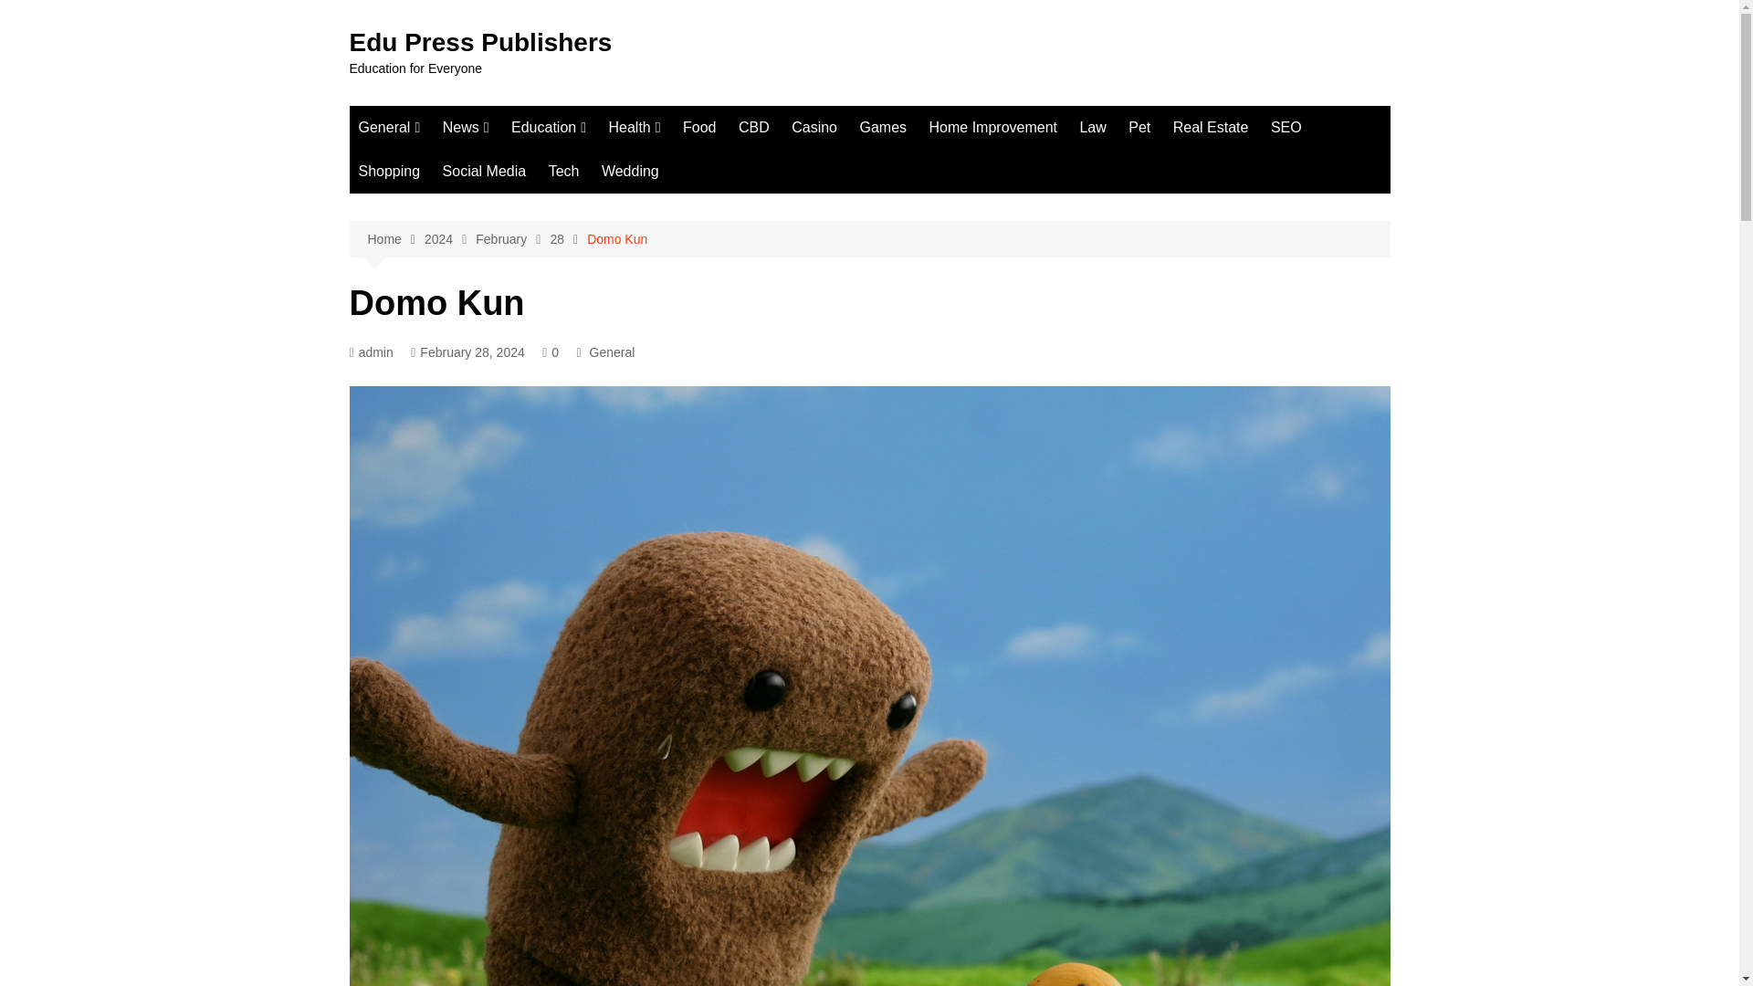  I want to click on Allergy, so click(699, 285).